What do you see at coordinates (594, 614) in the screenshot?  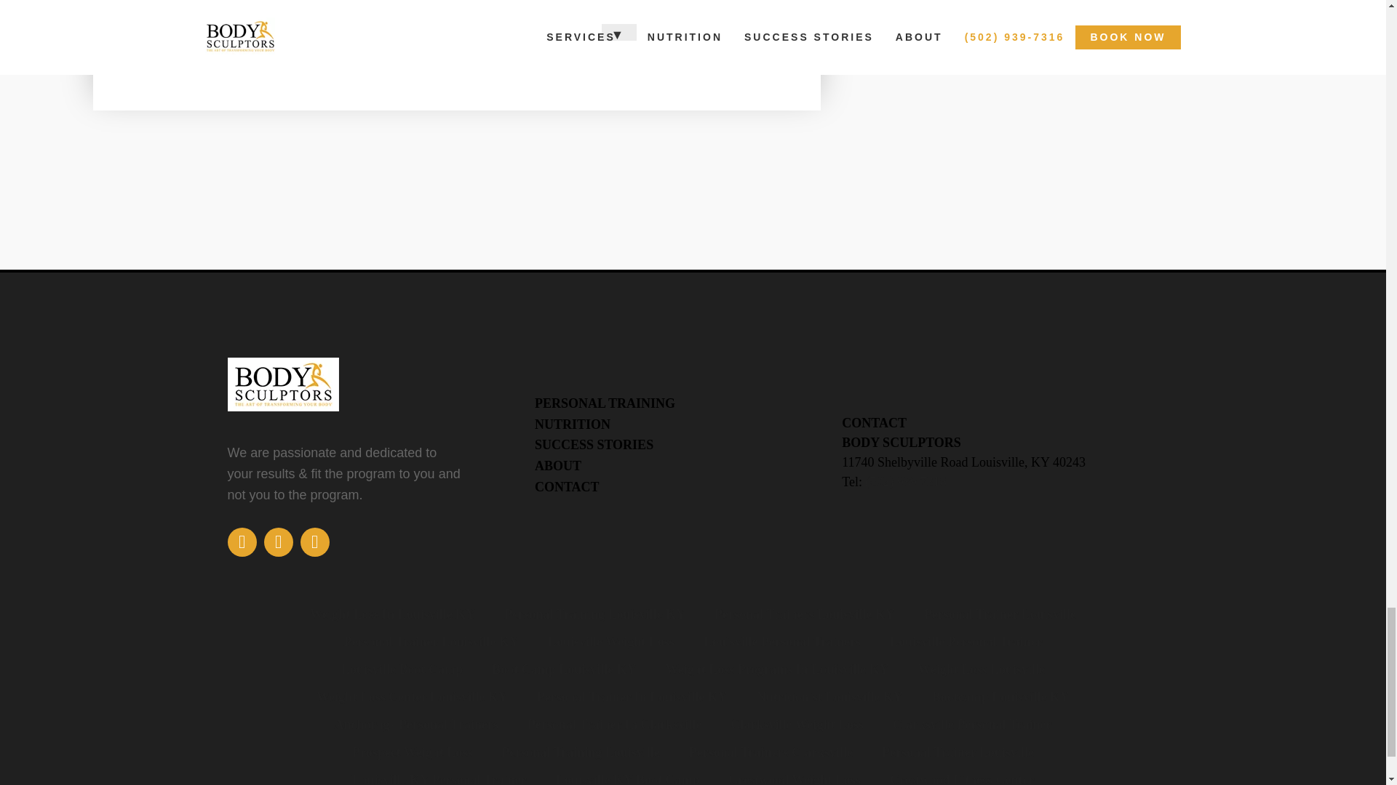 I see `Personal Training Louisville KY` at bounding box center [594, 614].